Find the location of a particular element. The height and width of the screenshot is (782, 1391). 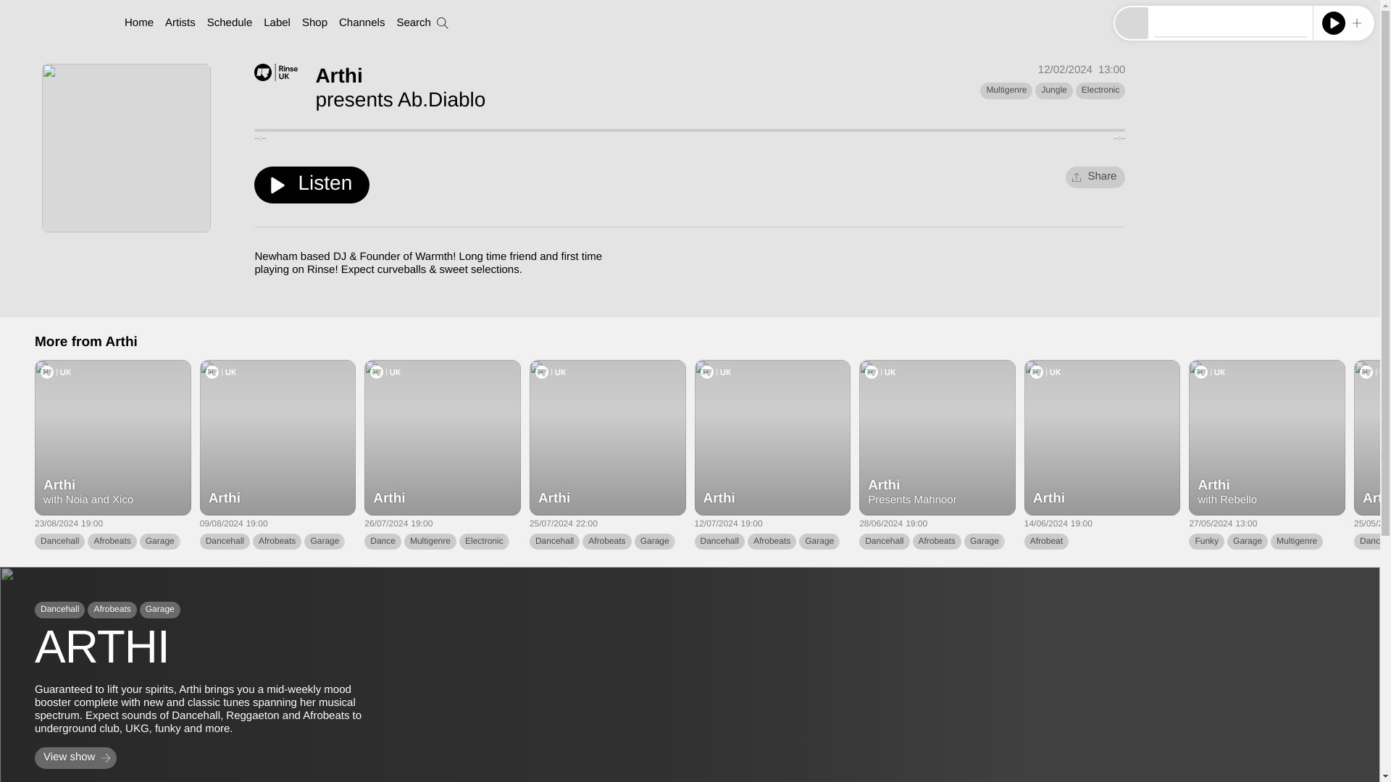

Shop is located at coordinates (314, 23).